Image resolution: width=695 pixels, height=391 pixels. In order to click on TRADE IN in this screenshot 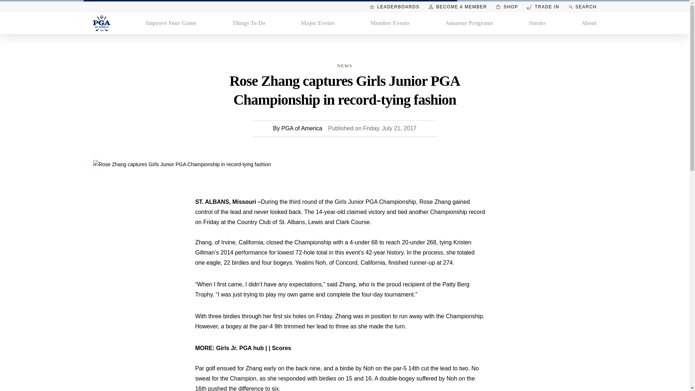, I will do `click(543, 7)`.